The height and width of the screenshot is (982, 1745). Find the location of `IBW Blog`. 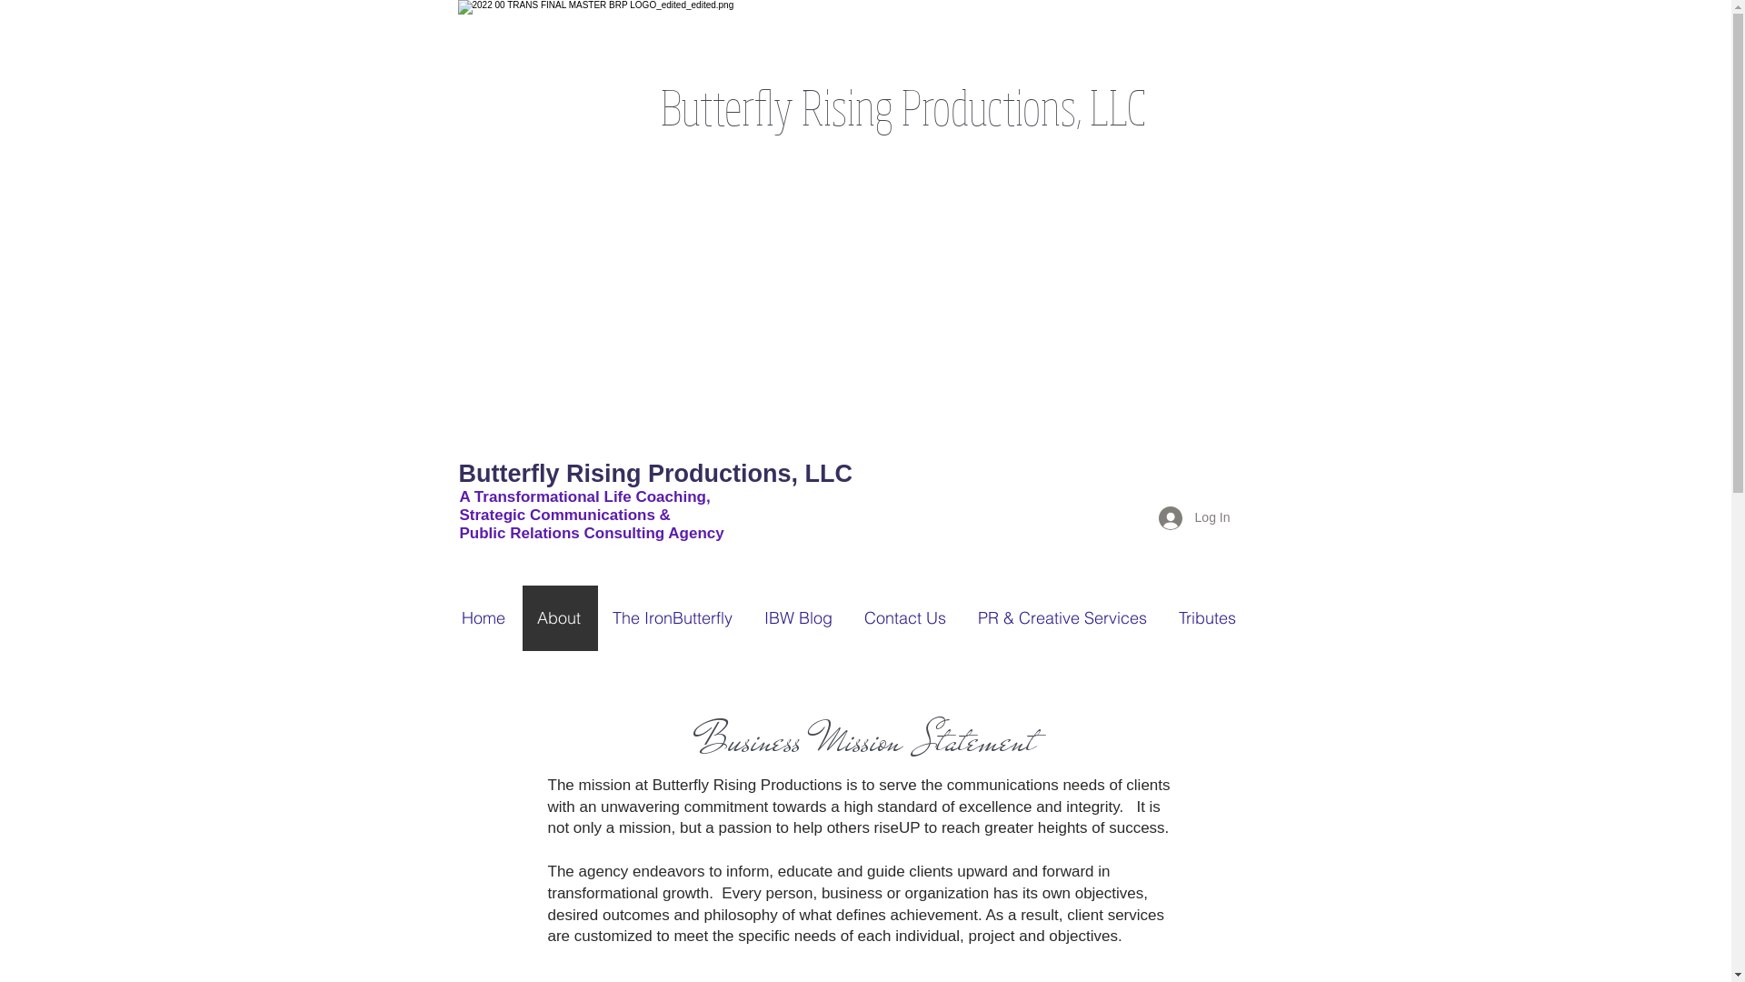

IBW Blog is located at coordinates (799, 618).